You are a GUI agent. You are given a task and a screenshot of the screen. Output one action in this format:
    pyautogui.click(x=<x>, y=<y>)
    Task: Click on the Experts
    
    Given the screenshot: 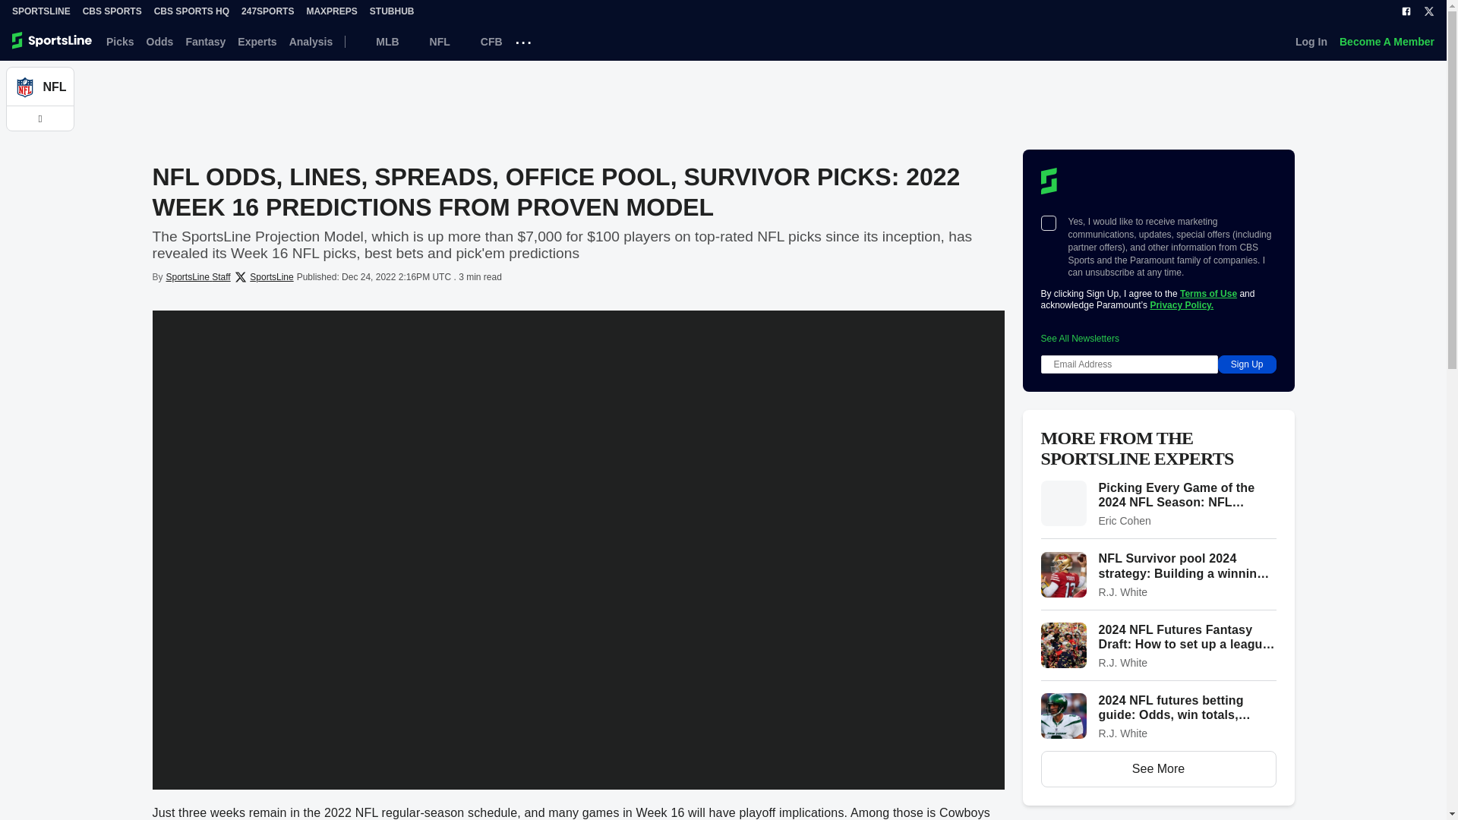 What is the action you would take?
    pyautogui.click(x=257, y=41)
    